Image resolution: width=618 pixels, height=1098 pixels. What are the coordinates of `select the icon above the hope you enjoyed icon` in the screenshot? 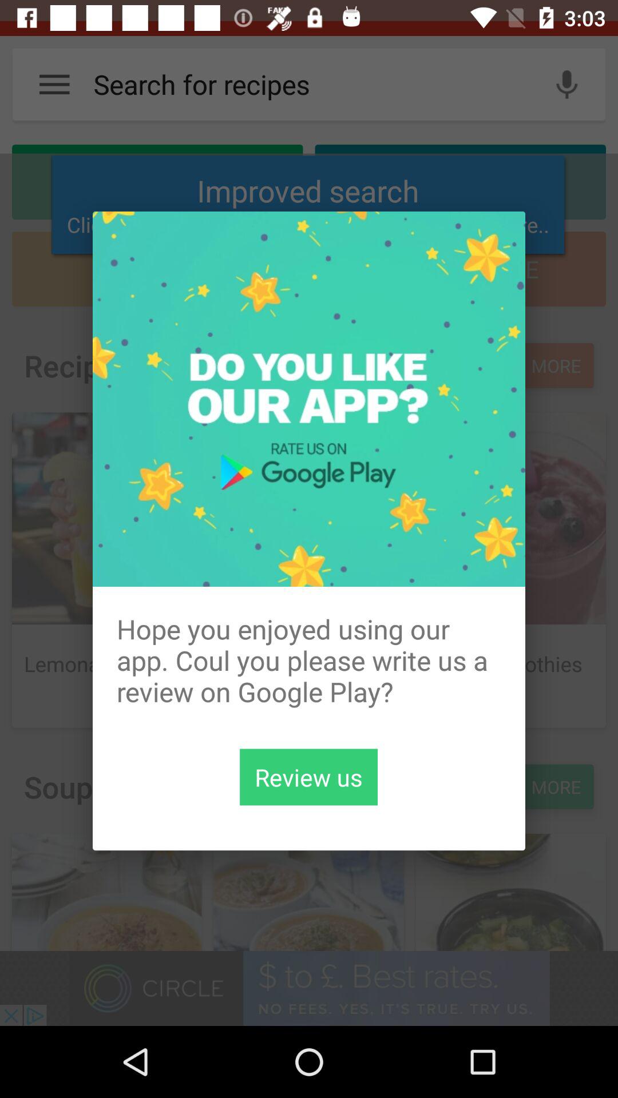 It's located at (309, 399).